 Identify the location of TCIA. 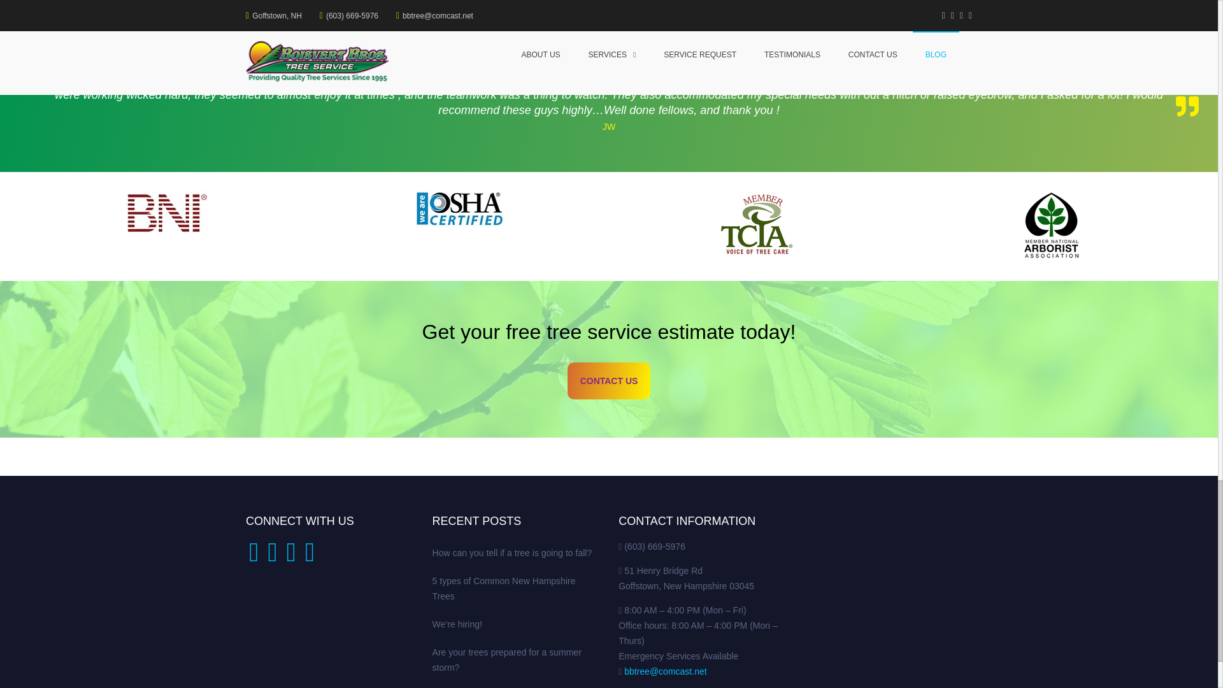
(755, 227).